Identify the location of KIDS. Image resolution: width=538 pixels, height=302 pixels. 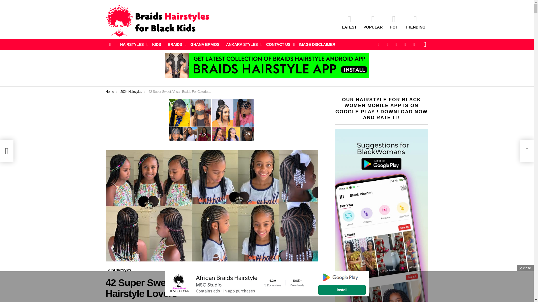
(157, 44).